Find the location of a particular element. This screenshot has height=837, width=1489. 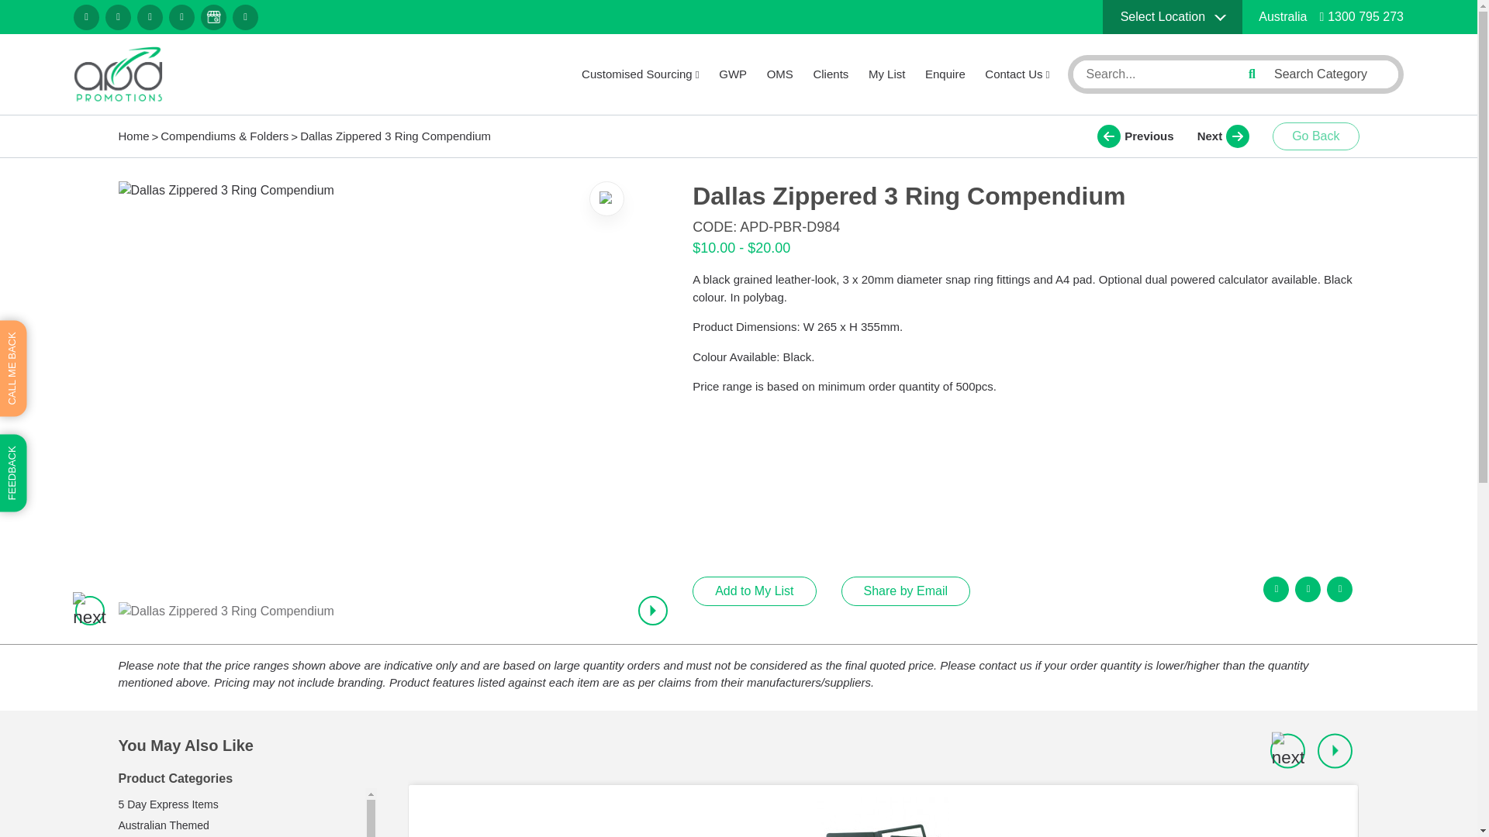

Search Category is located at coordinates (1330, 74).